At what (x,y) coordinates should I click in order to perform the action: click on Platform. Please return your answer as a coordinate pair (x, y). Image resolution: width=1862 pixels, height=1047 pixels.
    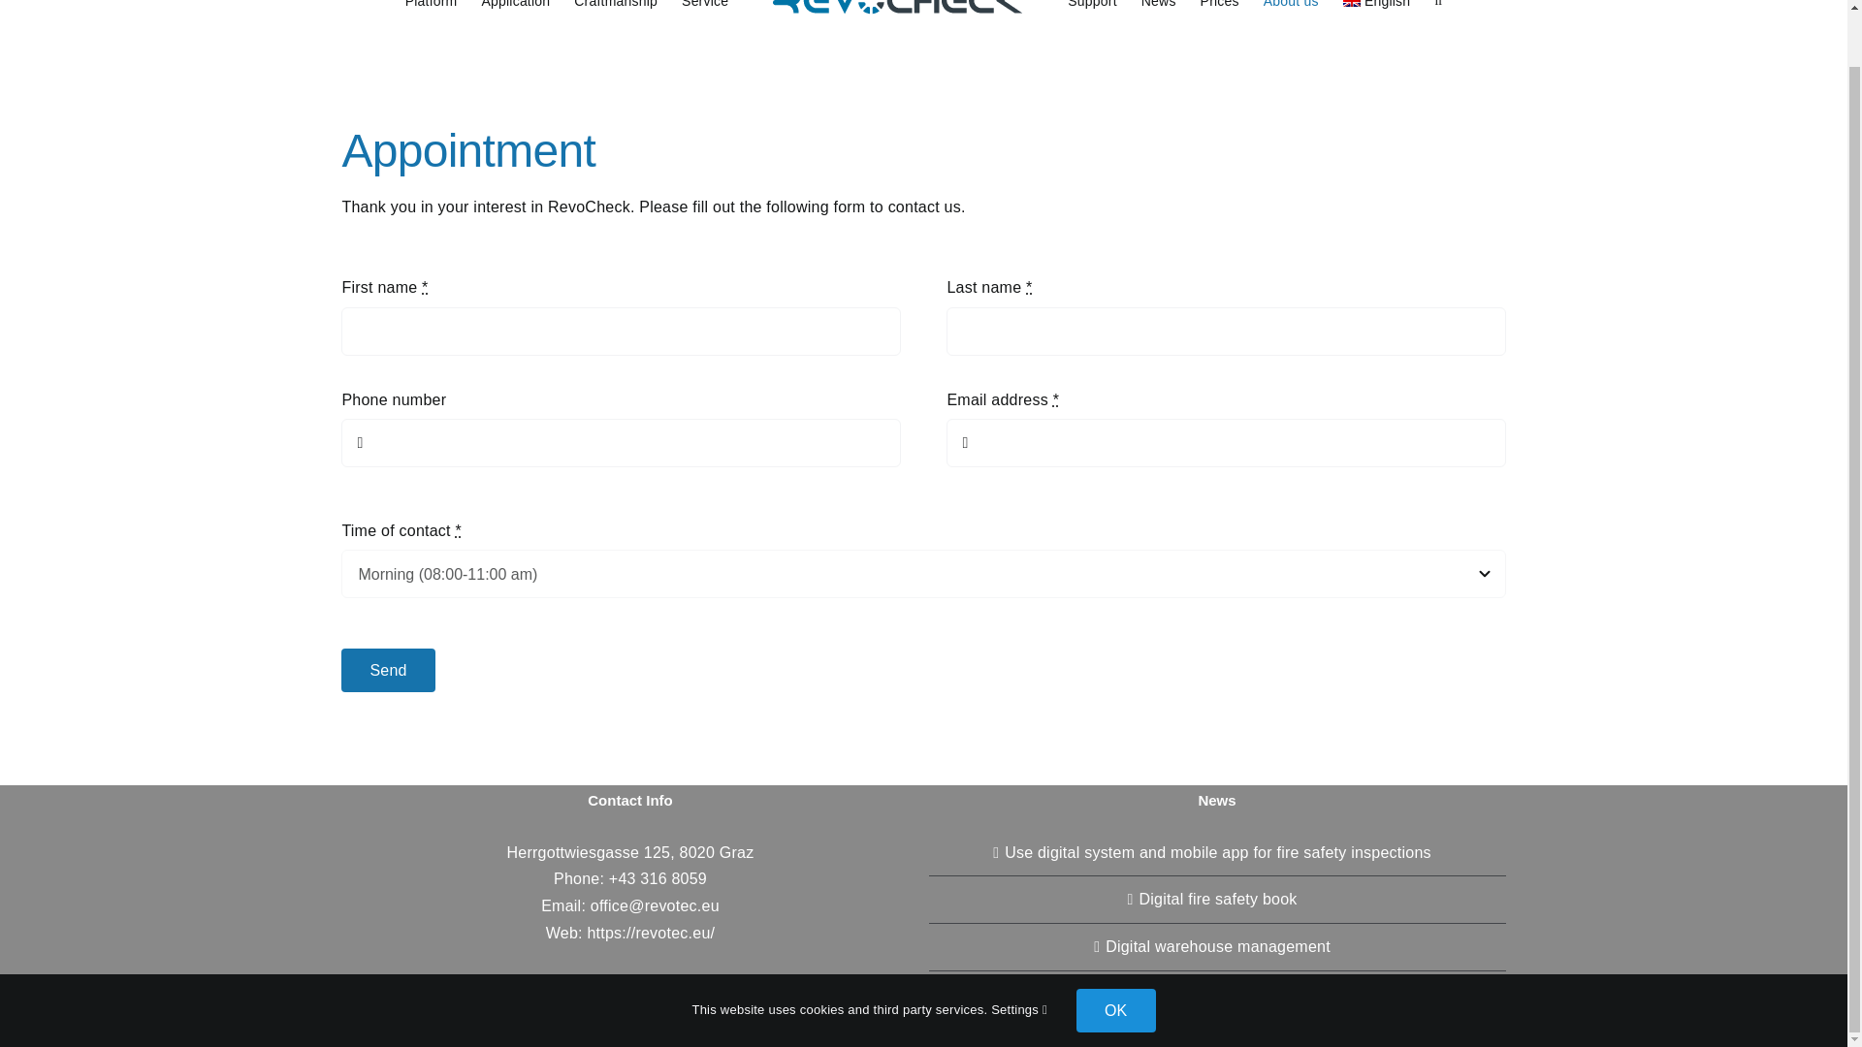
    Looking at the image, I should click on (432, 10).